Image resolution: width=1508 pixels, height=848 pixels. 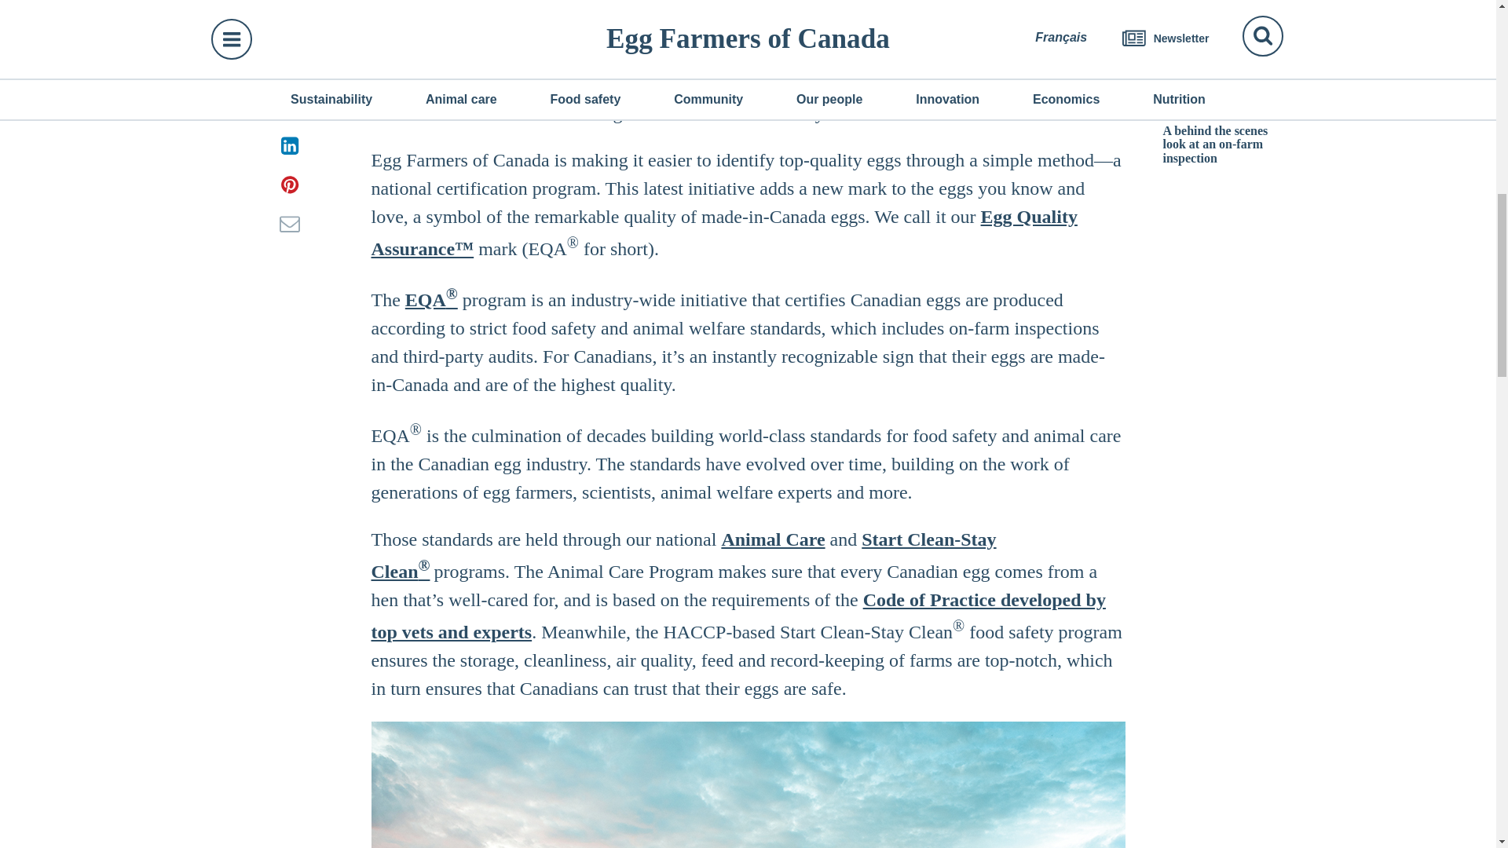 I want to click on Share this post on Facebook, so click(x=289, y=67).